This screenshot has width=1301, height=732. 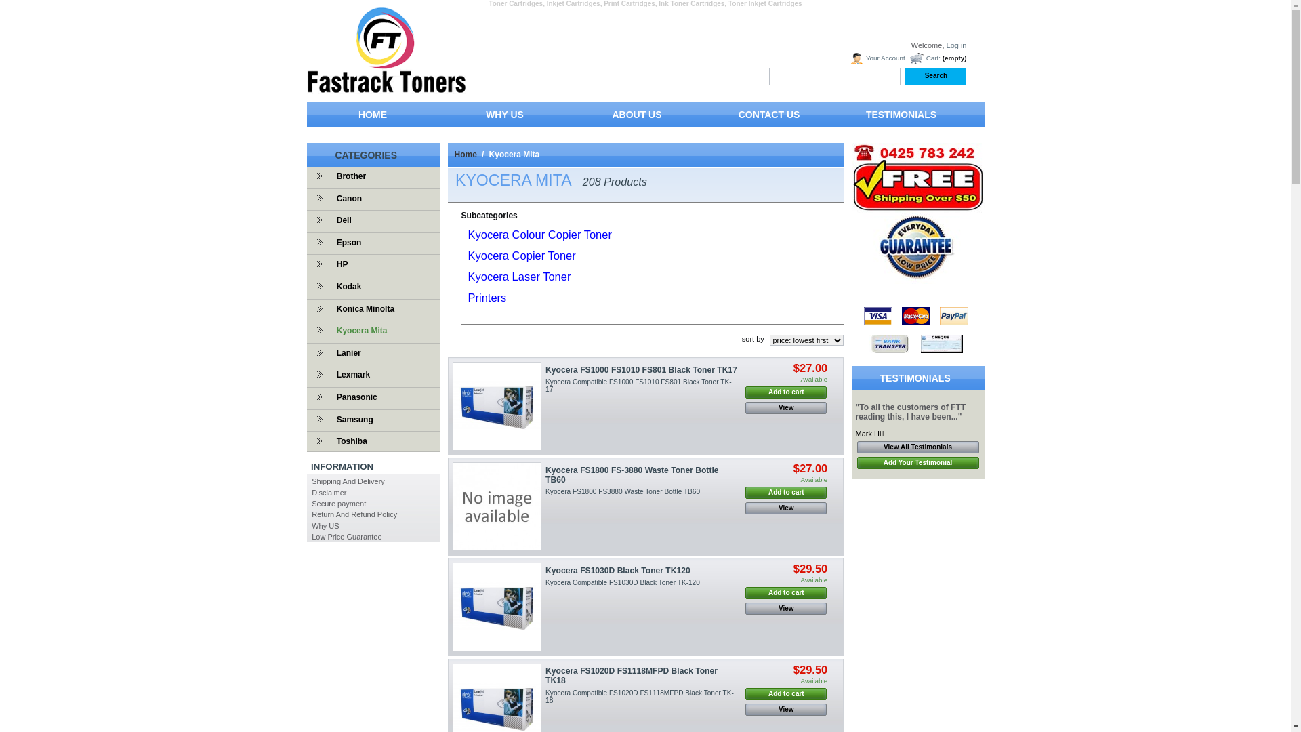 I want to click on Cart:, so click(x=924, y=58).